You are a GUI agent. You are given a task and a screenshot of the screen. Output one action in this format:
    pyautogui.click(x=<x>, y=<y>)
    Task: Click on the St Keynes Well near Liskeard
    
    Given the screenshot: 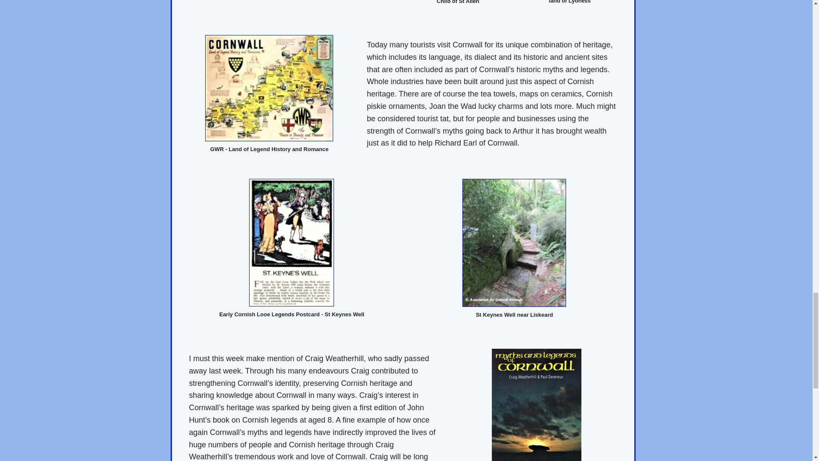 What is the action you would take?
    pyautogui.click(x=514, y=243)
    